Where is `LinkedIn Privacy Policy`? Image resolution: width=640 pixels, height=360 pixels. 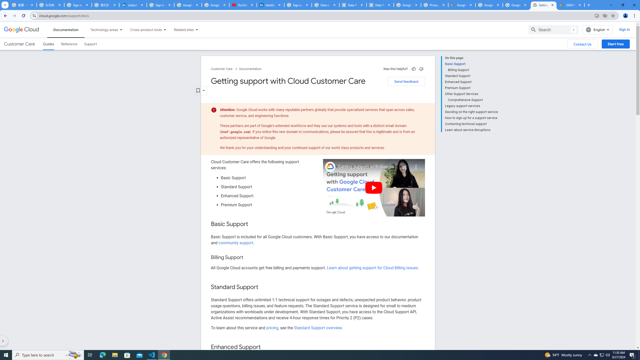
LinkedIn Privacy Policy is located at coordinates (133, 5).